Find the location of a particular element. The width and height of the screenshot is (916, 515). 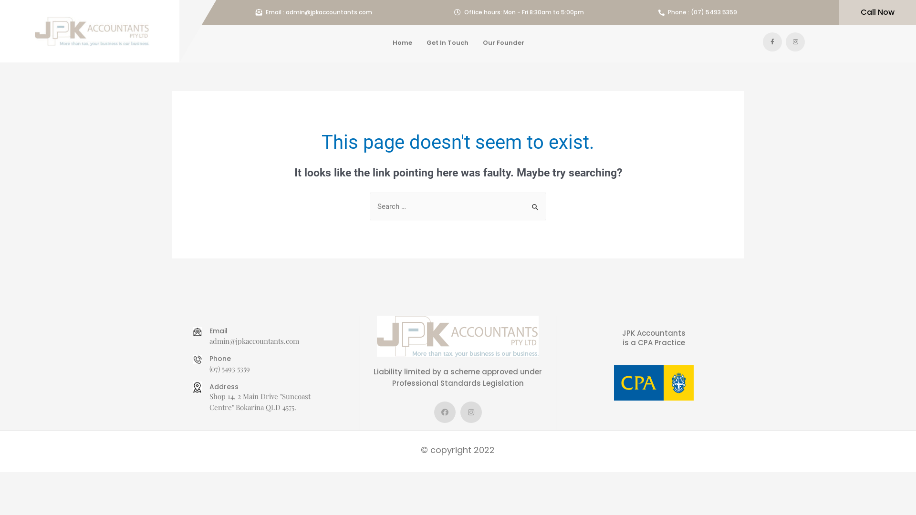

Search is located at coordinates (535, 202).